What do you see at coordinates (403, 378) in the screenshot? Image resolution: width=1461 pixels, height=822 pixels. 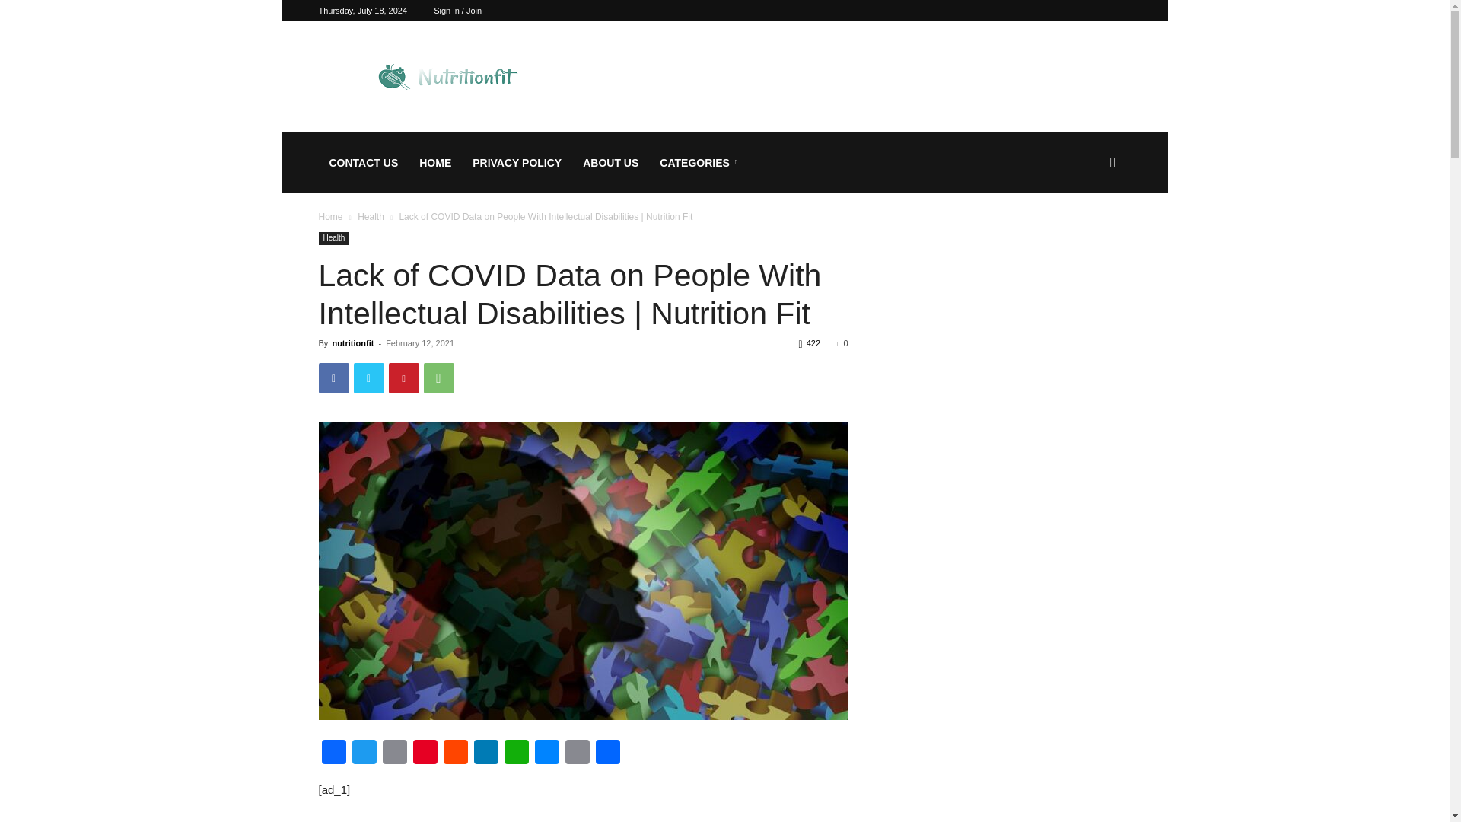 I see `Pinterest` at bounding box center [403, 378].